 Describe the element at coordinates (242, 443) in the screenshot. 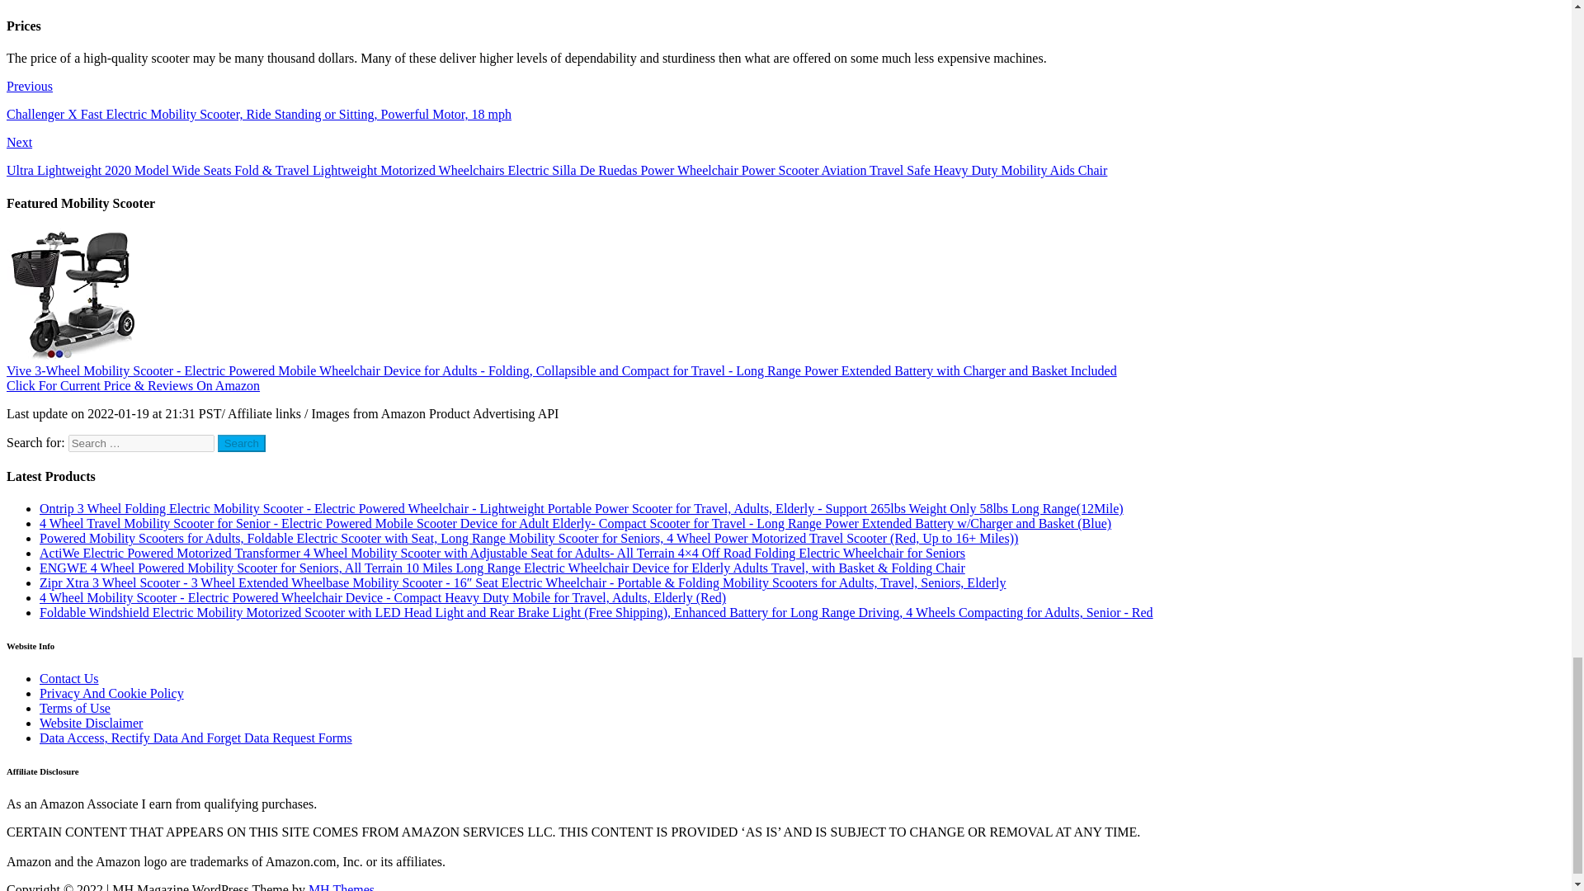

I see `Search` at that location.